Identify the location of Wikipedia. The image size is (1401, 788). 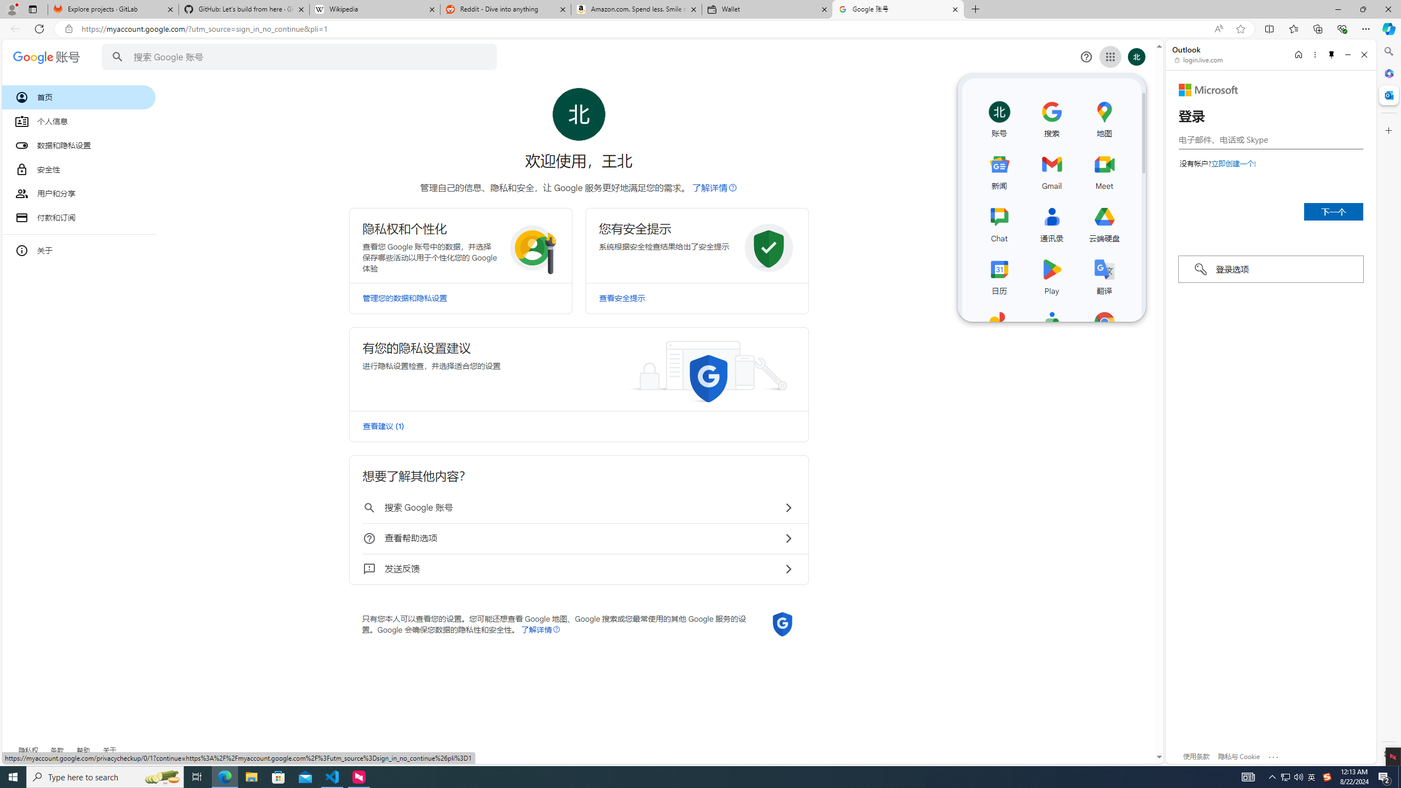
(375, 9).